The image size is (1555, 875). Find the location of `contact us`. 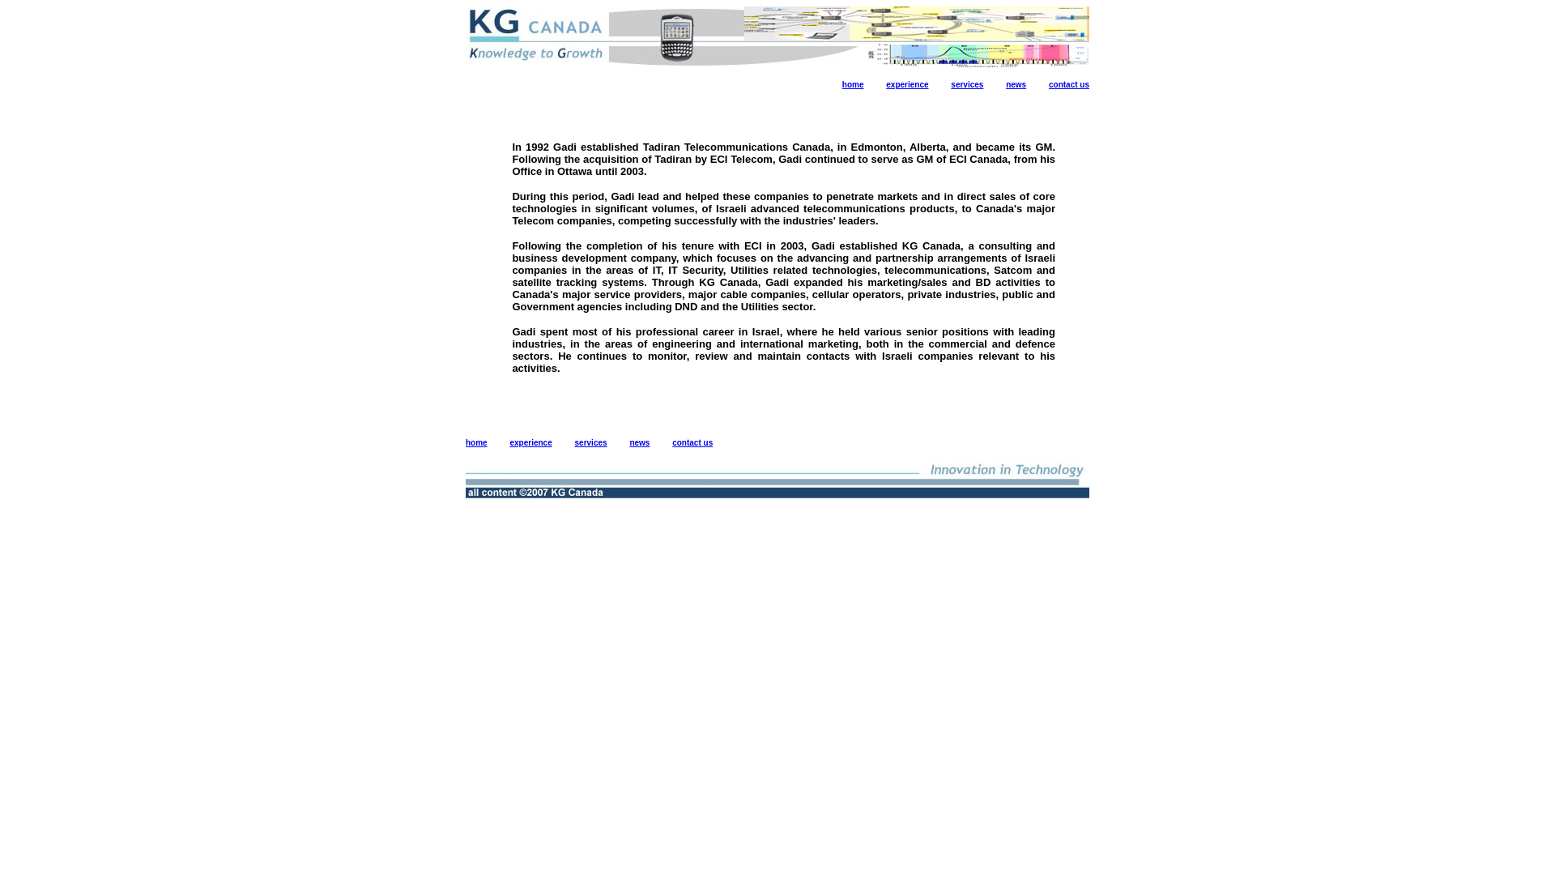

contact us is located at coordinates (1069, 84).